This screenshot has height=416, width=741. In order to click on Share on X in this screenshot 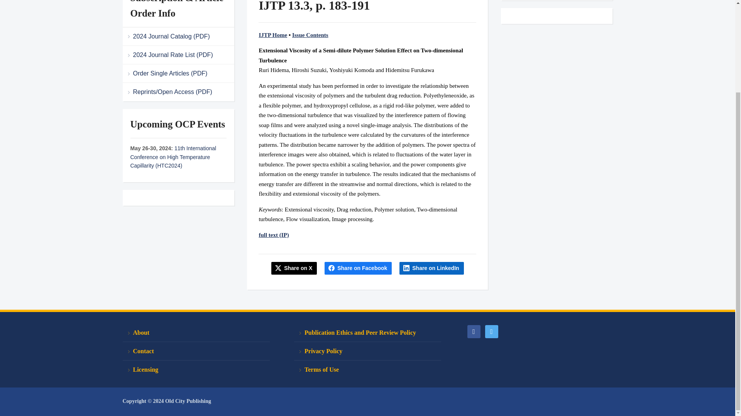, I will do `click(294, 268)`.